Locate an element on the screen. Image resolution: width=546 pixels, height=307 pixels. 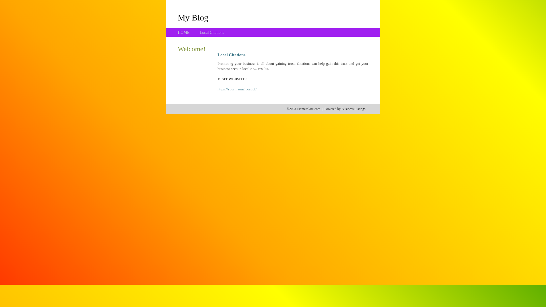
Business Listings is located at coordinates (353, 109).